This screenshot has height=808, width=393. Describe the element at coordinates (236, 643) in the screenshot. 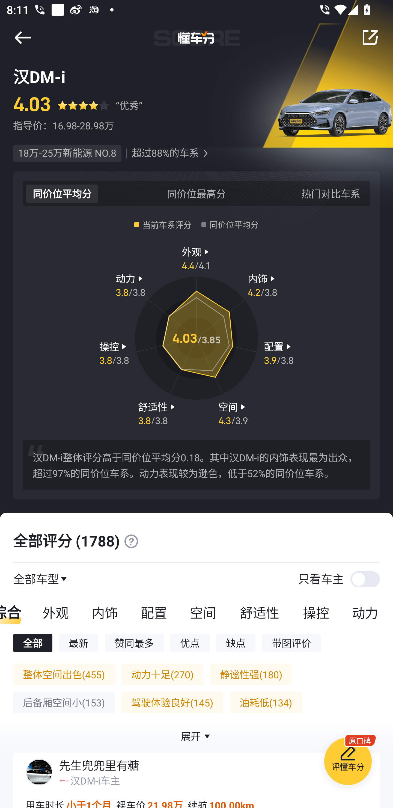

I see `缺点` at that location.